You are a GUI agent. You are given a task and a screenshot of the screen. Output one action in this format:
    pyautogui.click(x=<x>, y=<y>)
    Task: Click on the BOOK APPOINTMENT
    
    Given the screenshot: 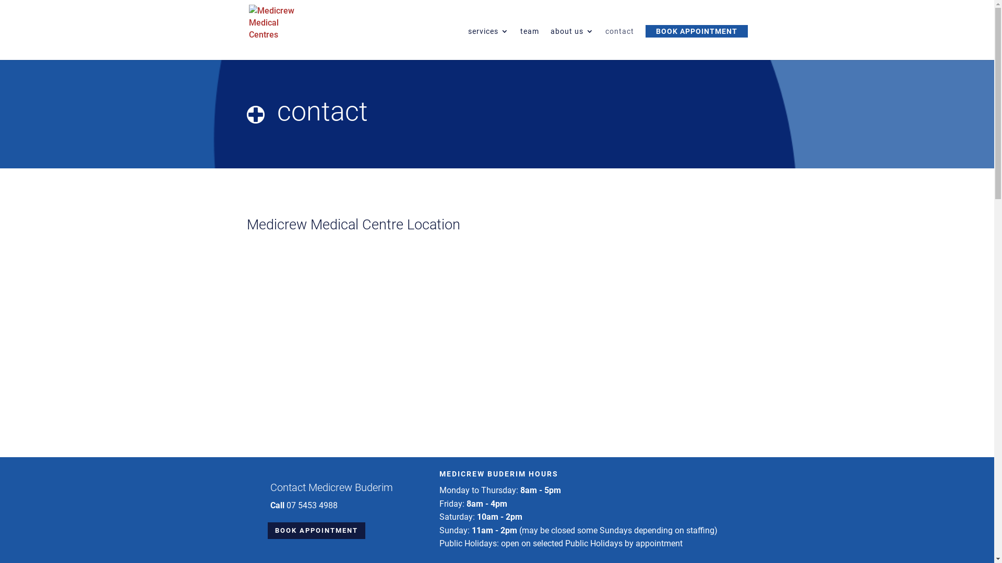 What is the action you would take?
    pyautogui.click(x=316, y=531)
    